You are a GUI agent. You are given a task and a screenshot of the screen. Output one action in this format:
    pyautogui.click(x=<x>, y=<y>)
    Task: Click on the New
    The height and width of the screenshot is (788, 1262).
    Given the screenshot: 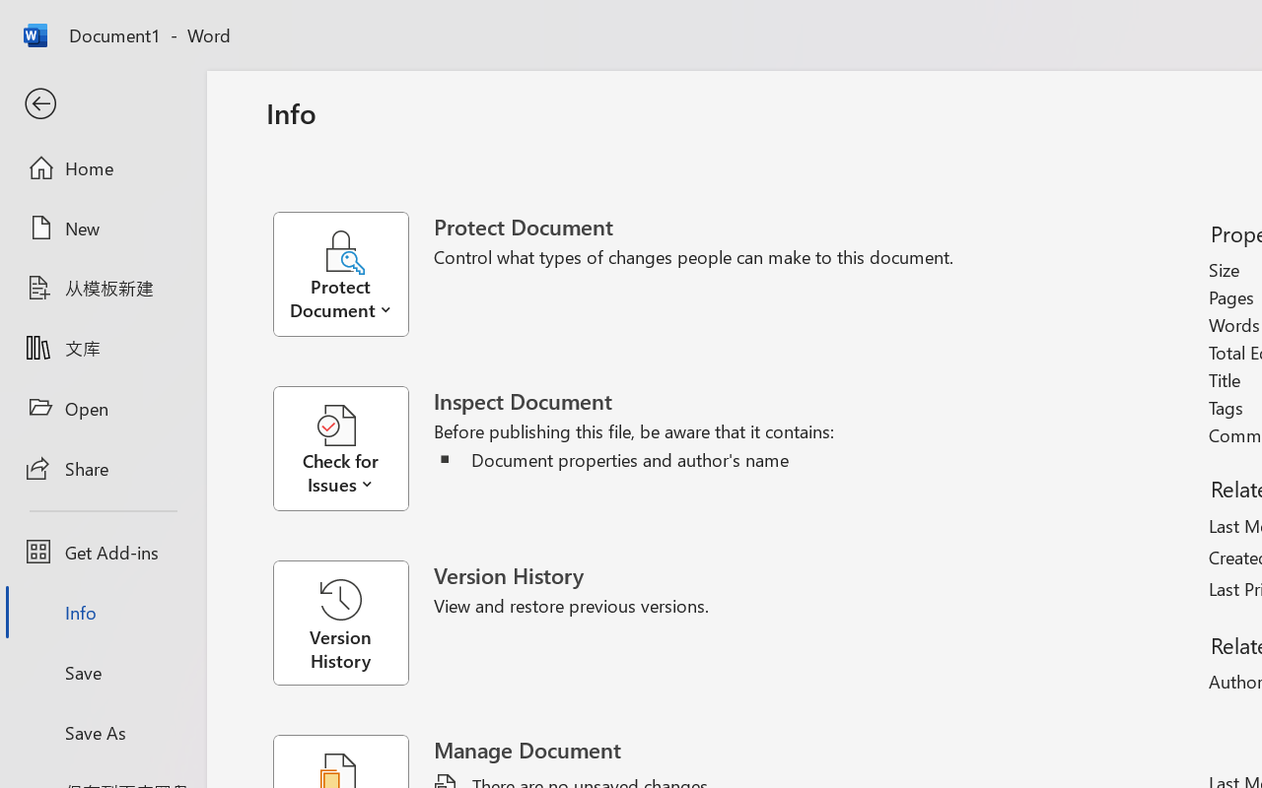 What is the action you would take?
    pyautogui.click(x=103, y=228)
    